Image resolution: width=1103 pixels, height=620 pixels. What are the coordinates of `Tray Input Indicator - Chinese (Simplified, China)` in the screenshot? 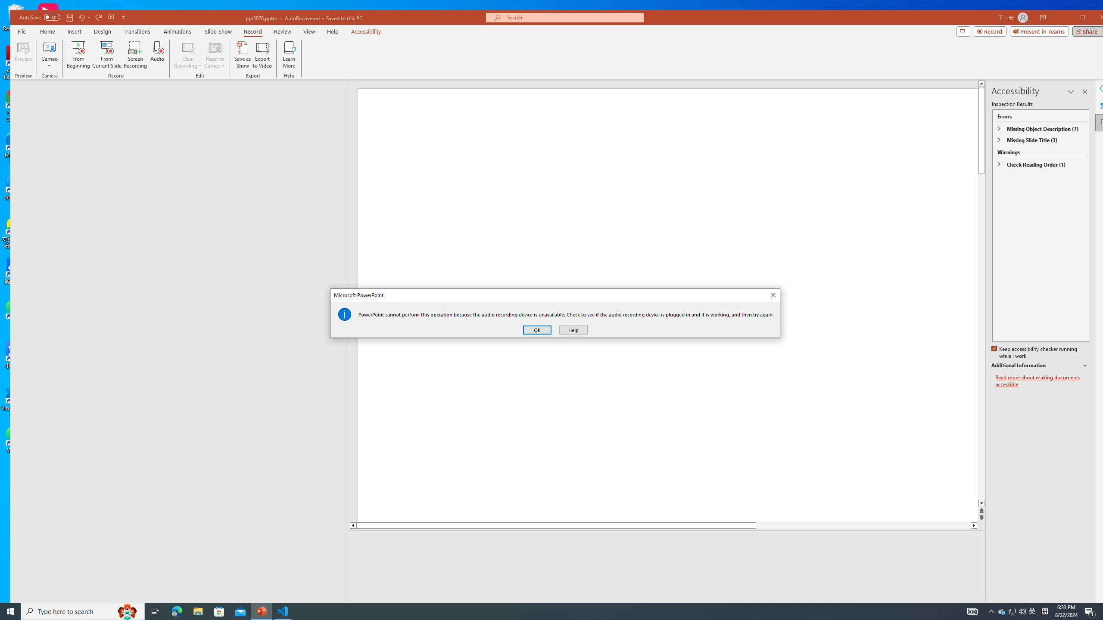 It's located at (1044, 611).